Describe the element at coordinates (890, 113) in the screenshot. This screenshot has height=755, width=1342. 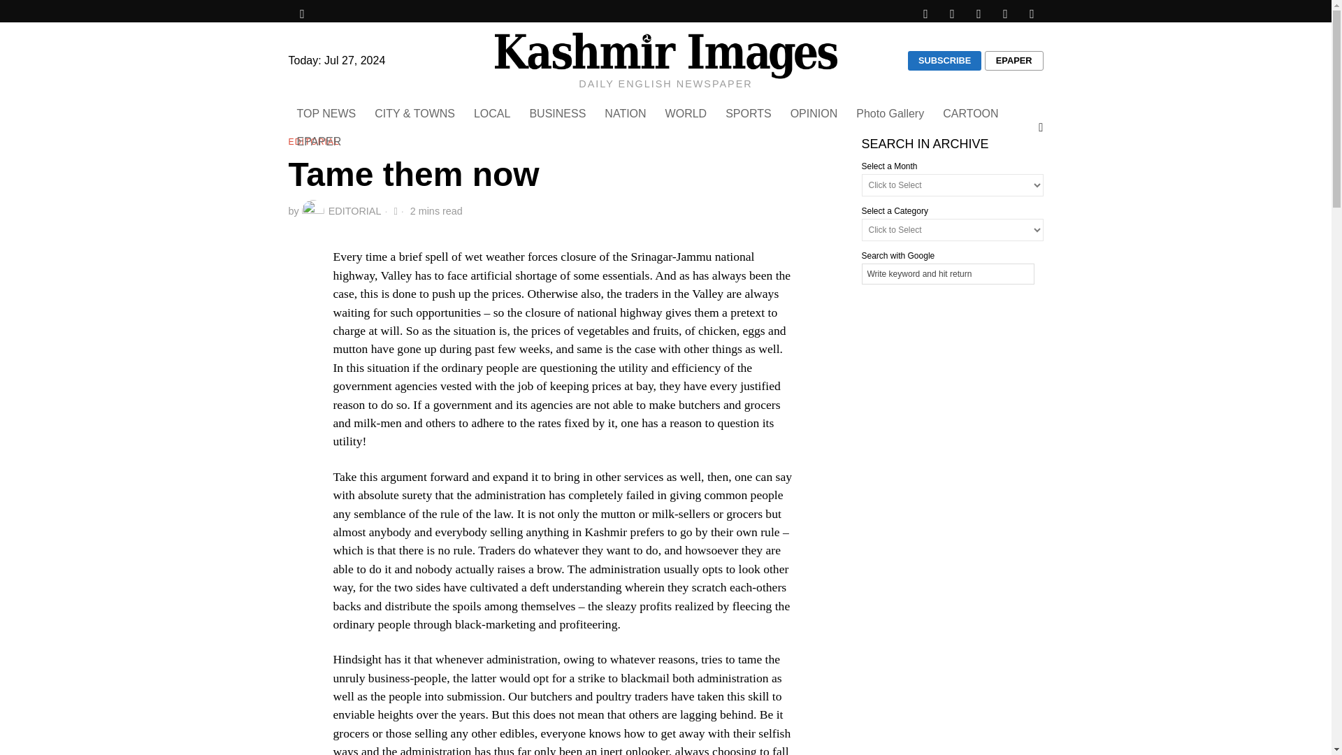
I see `Photo Gallery` at that location.